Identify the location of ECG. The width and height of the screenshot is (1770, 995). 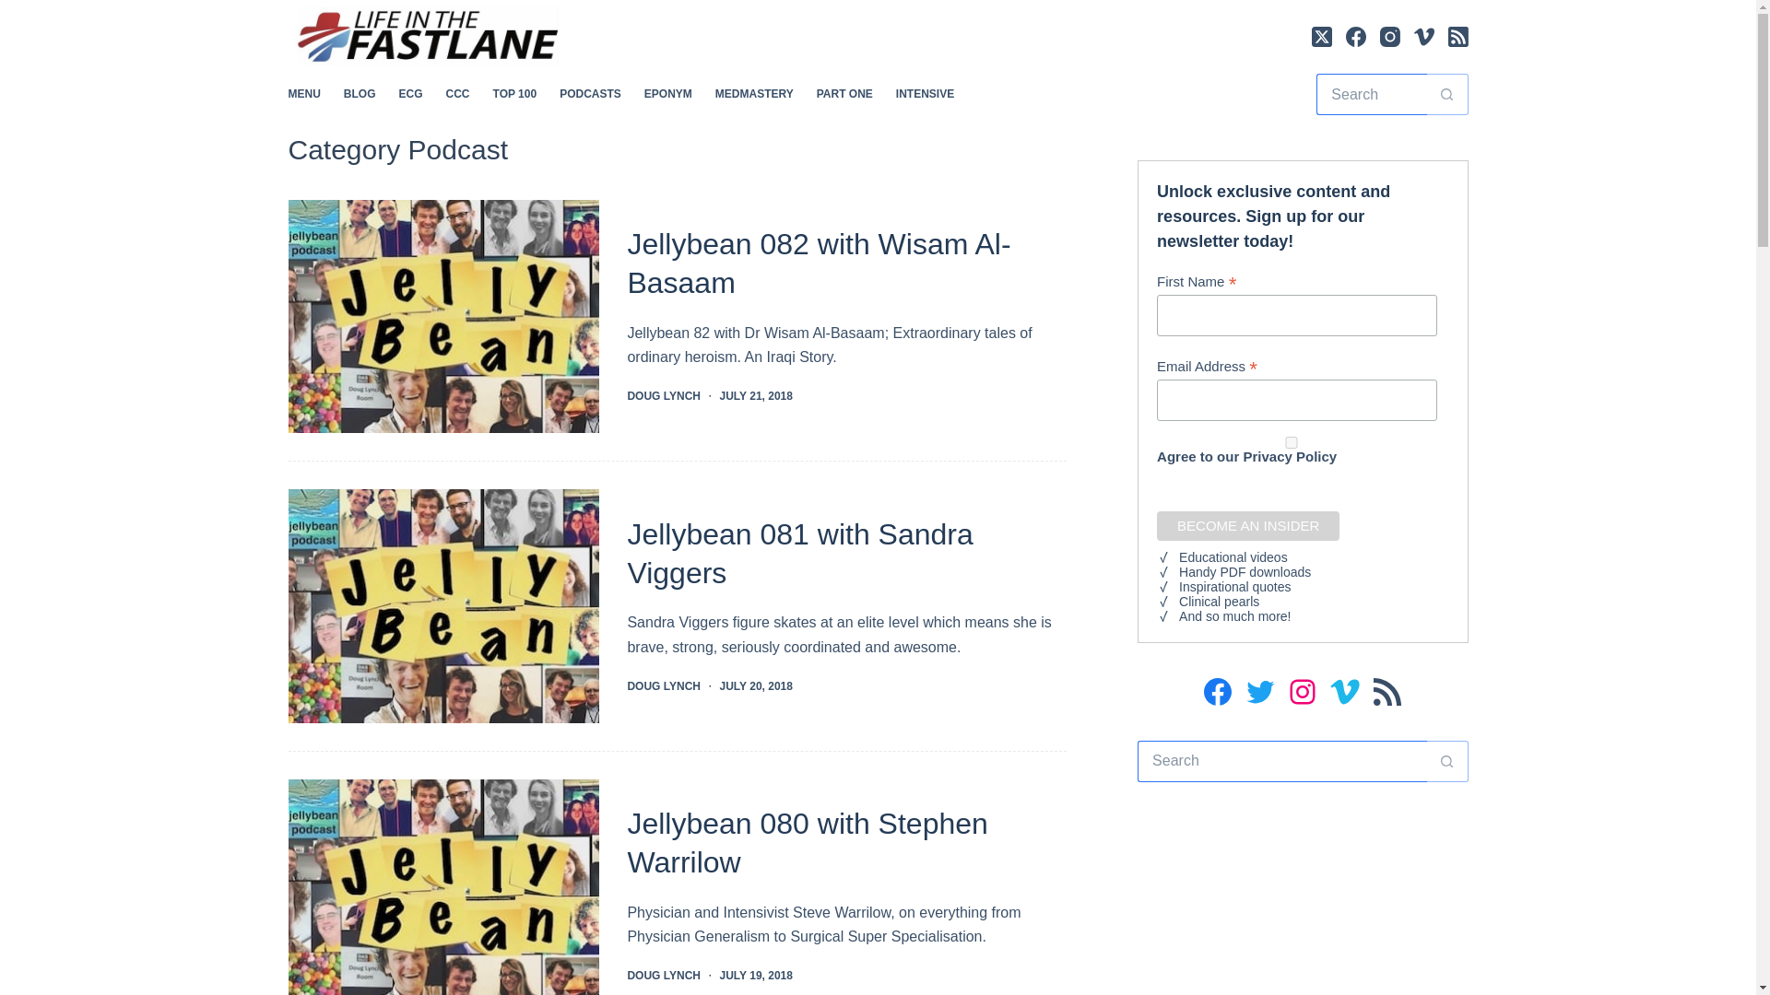
(410, 94).